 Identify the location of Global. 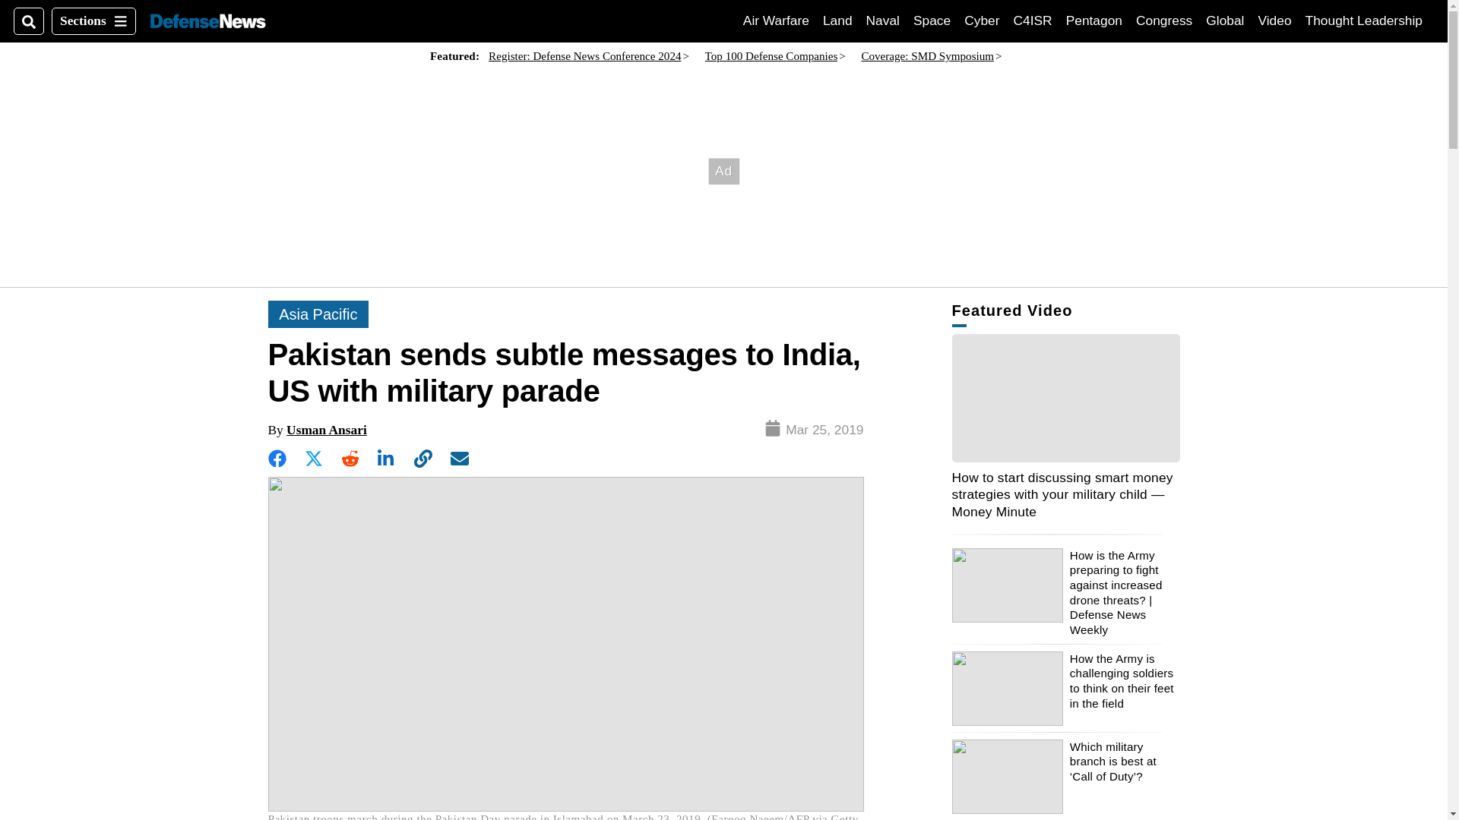
(1364, 20).